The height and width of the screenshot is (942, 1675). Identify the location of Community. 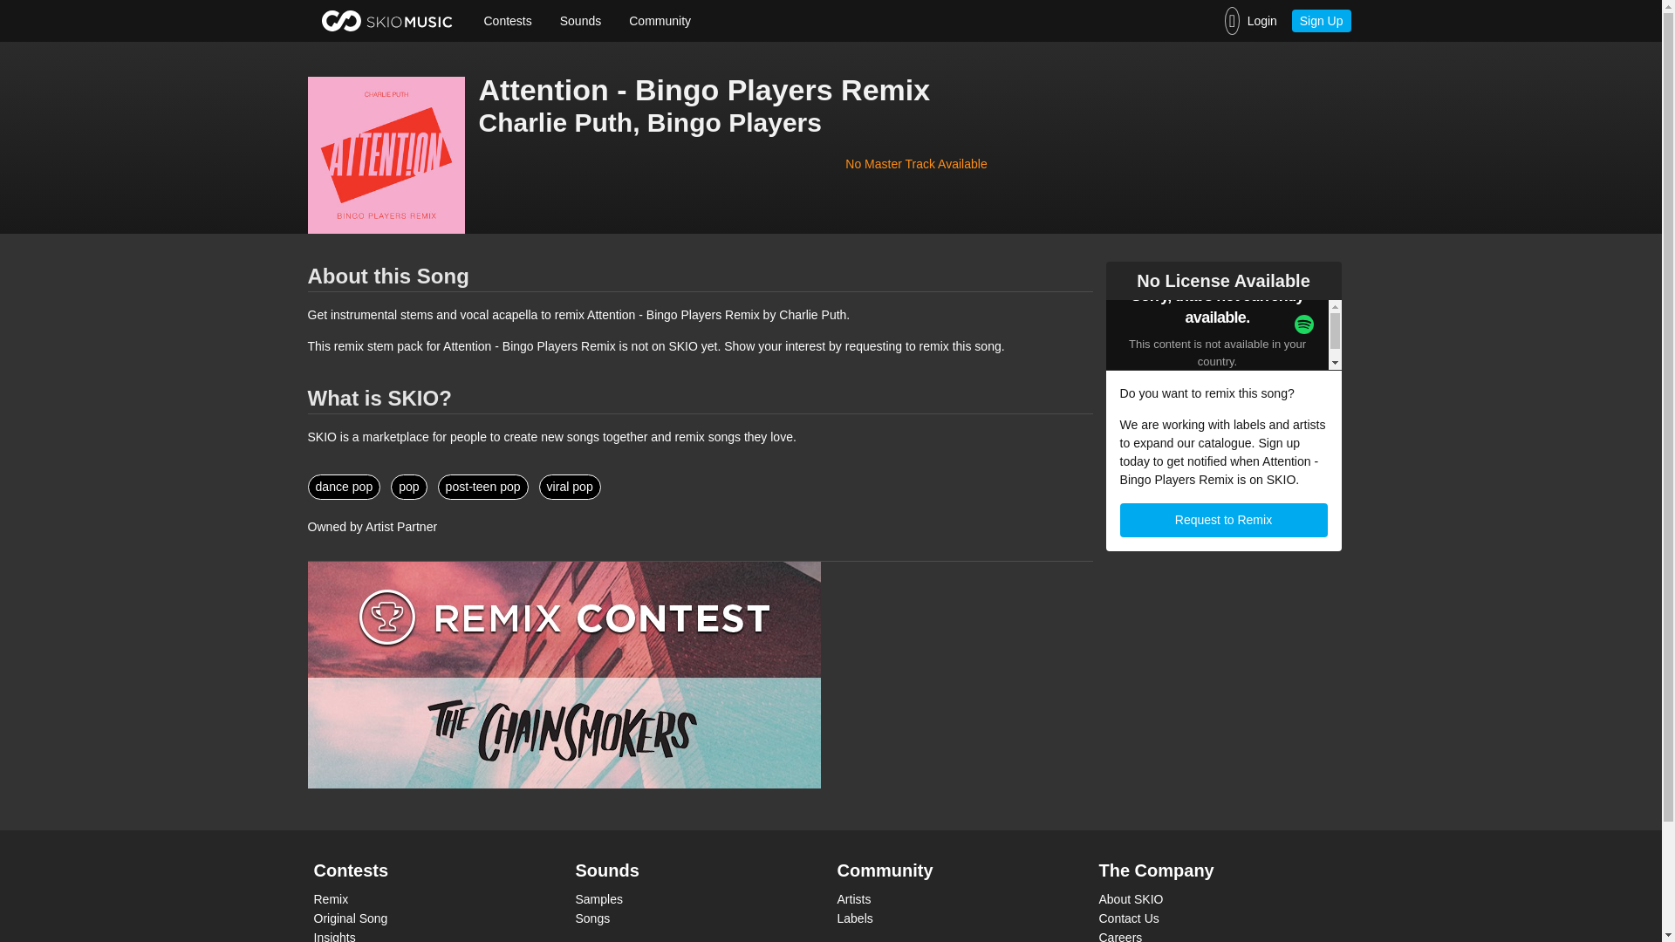
(660, 21).